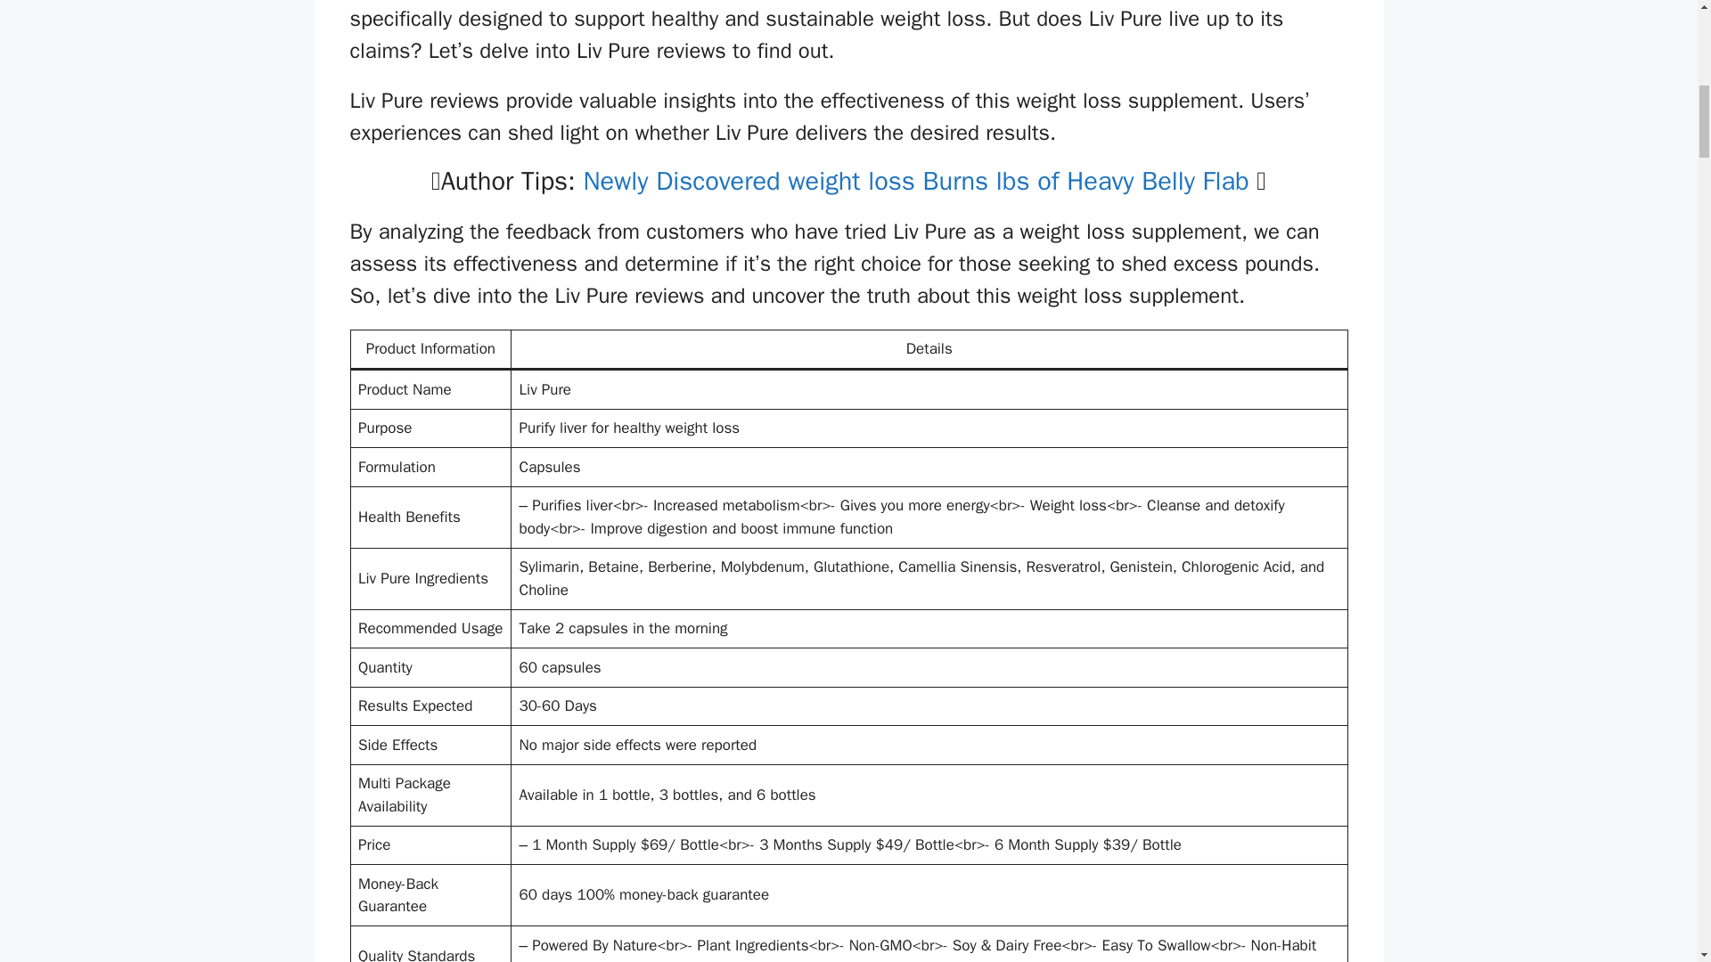  Describe the element at coordinates (912, 181) in the screenshot. I see `Newly Discovered weight loss Burns lbs of Heavy Belly Flab` at that location.